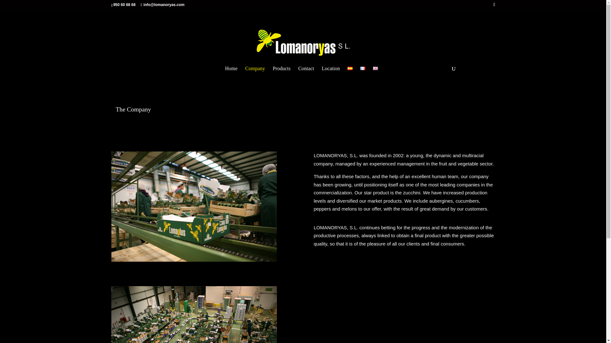 The height and width of the screenshot is (343, 611). Describe the element at coordinates (306, 70) in the screenshot. I see `Contact` at that location.